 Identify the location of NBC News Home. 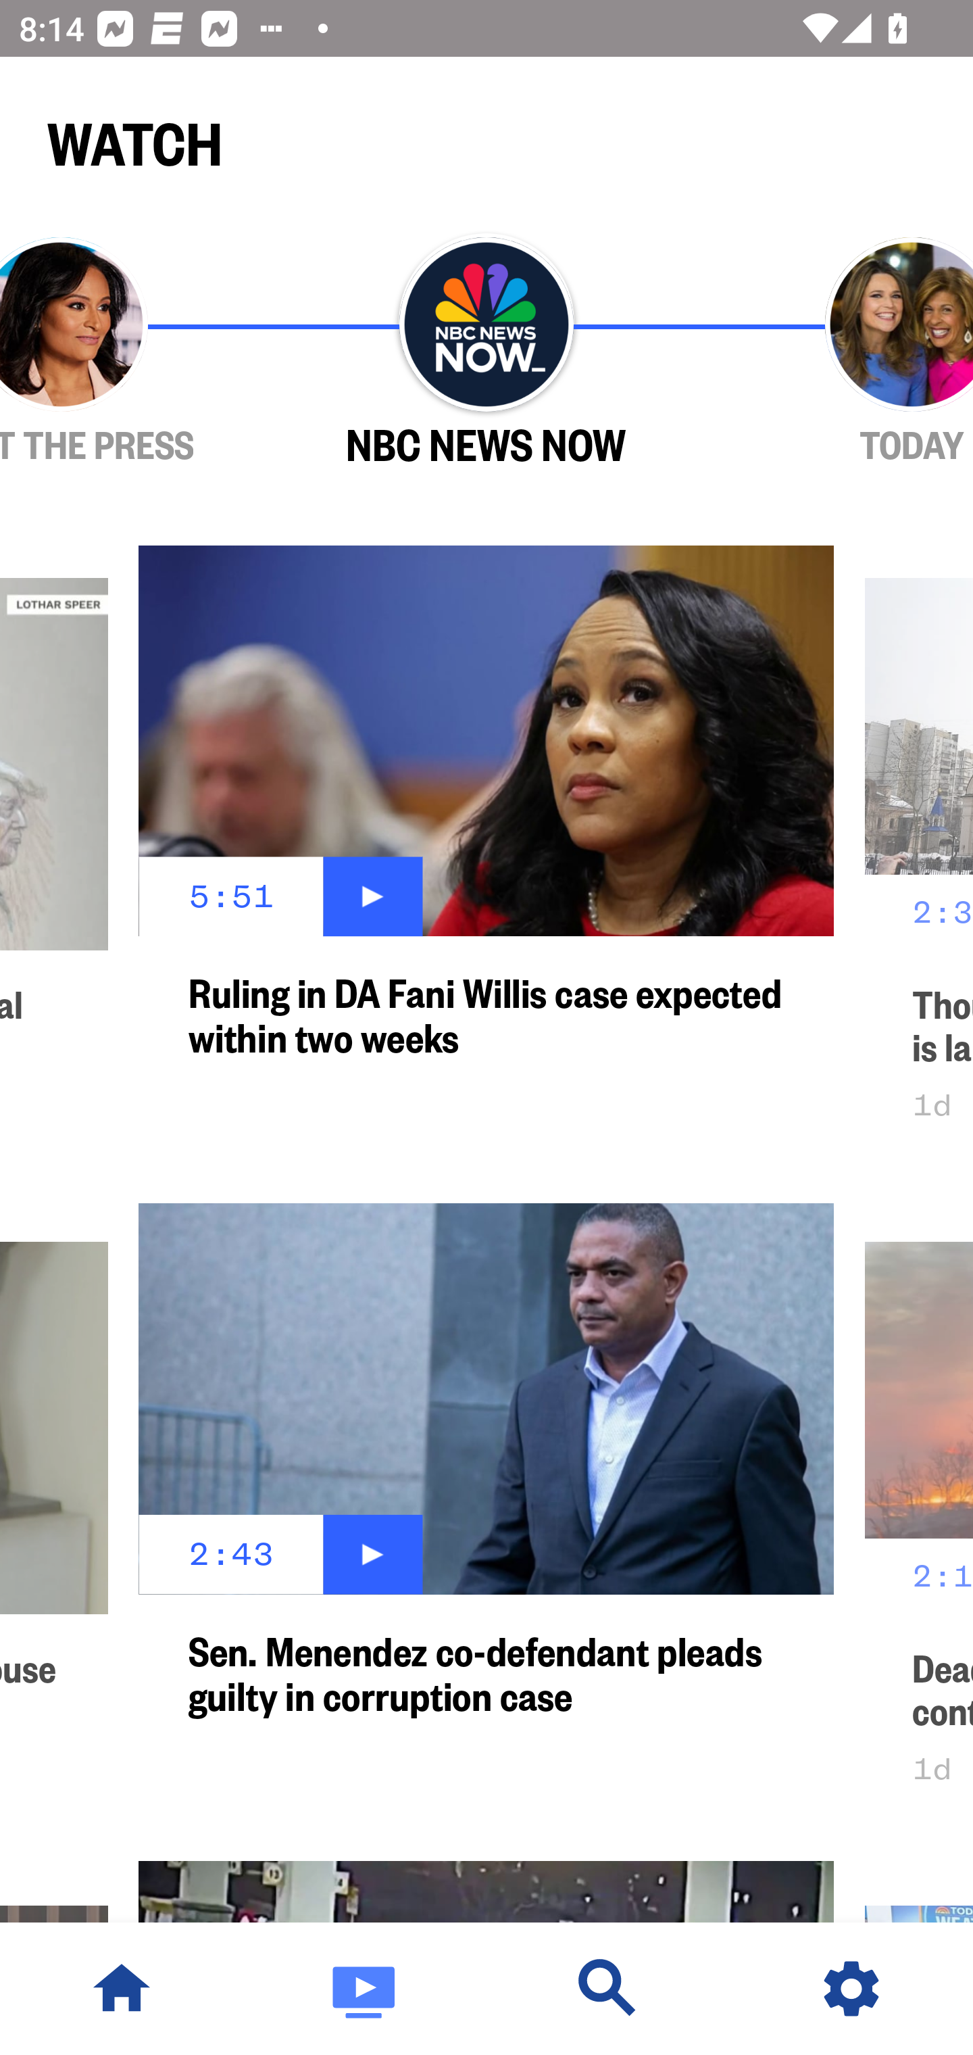
(122, 1989).